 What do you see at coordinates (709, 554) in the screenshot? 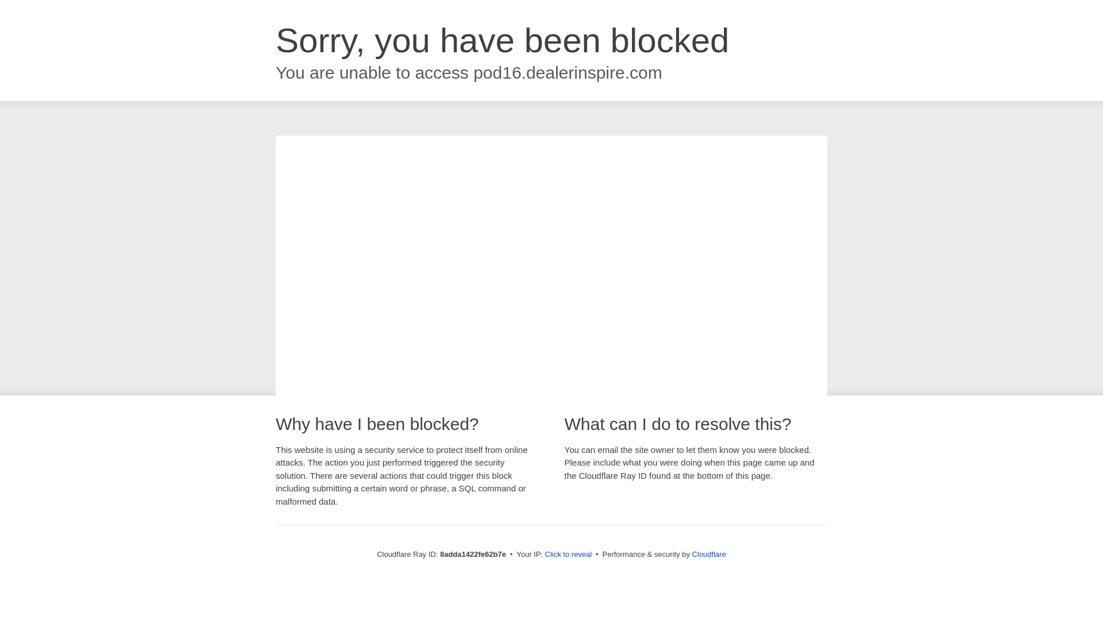
I see `Cloudflare` at bounding box center [709, 554].